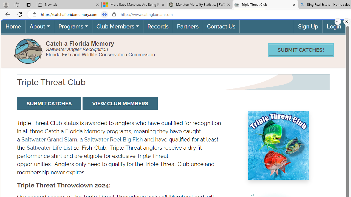  Describe the element at coordinates (104, 15) in the screenshot. I see `Tabs in split screen` at that location.